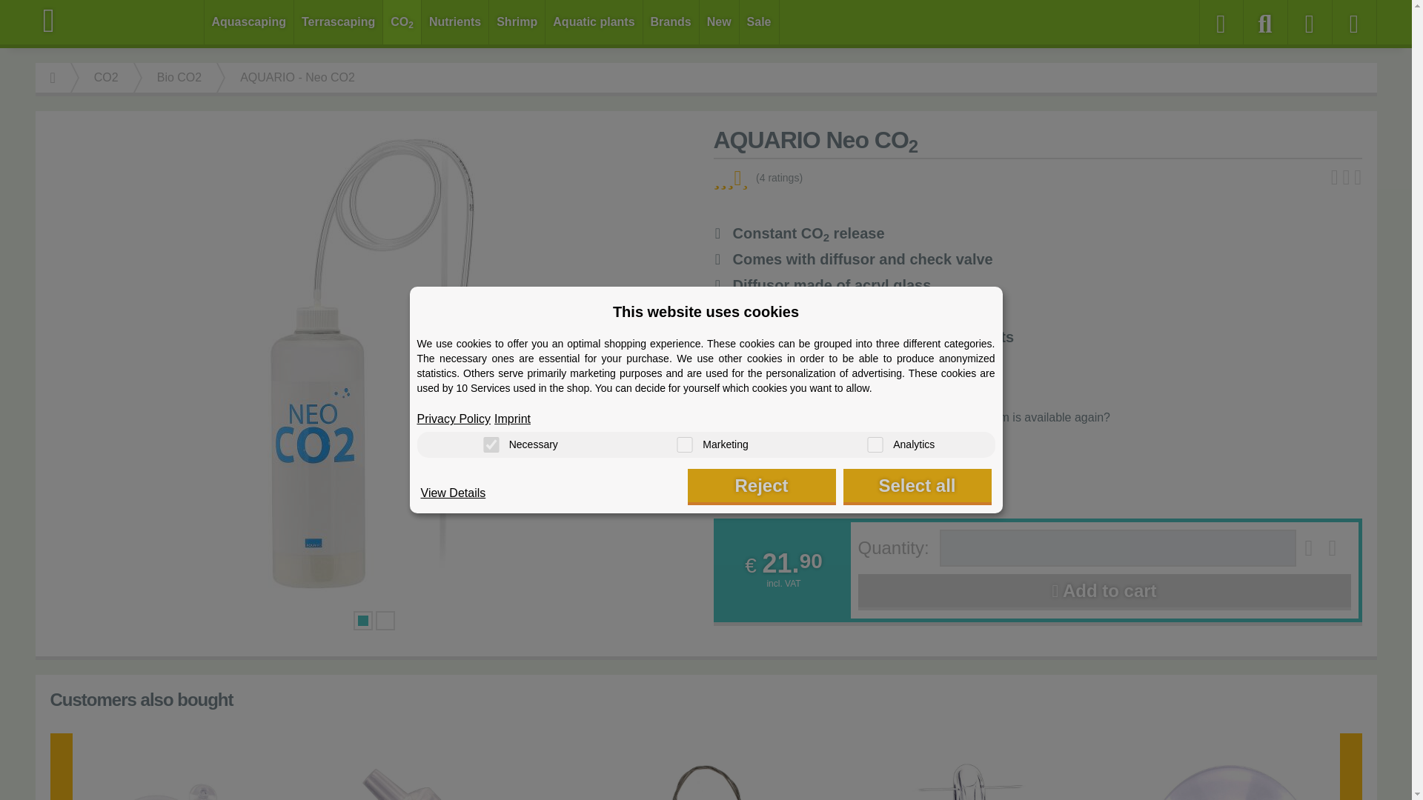  I want to click on on, so click(491, 444).